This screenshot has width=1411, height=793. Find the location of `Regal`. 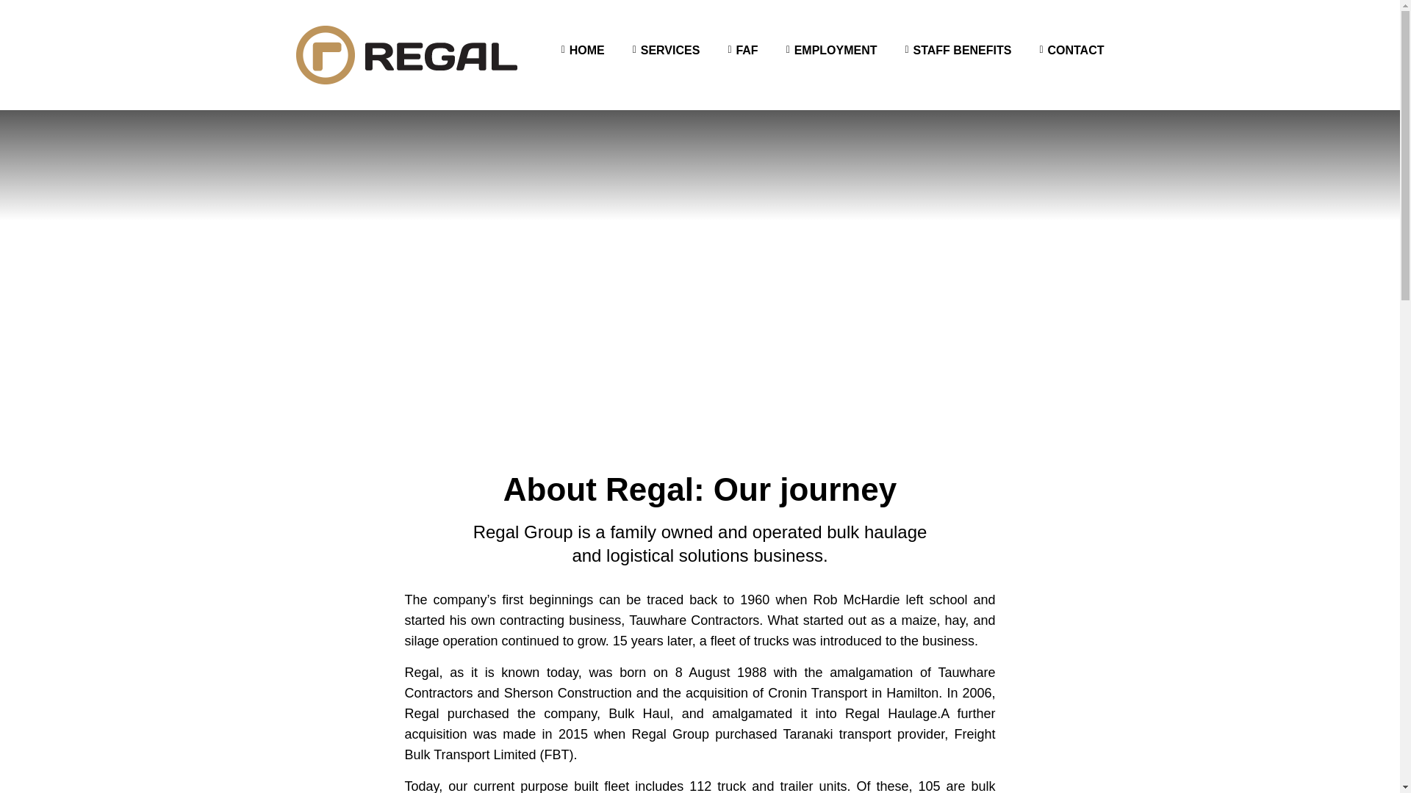

Regal is located at coordinates (406, 54).